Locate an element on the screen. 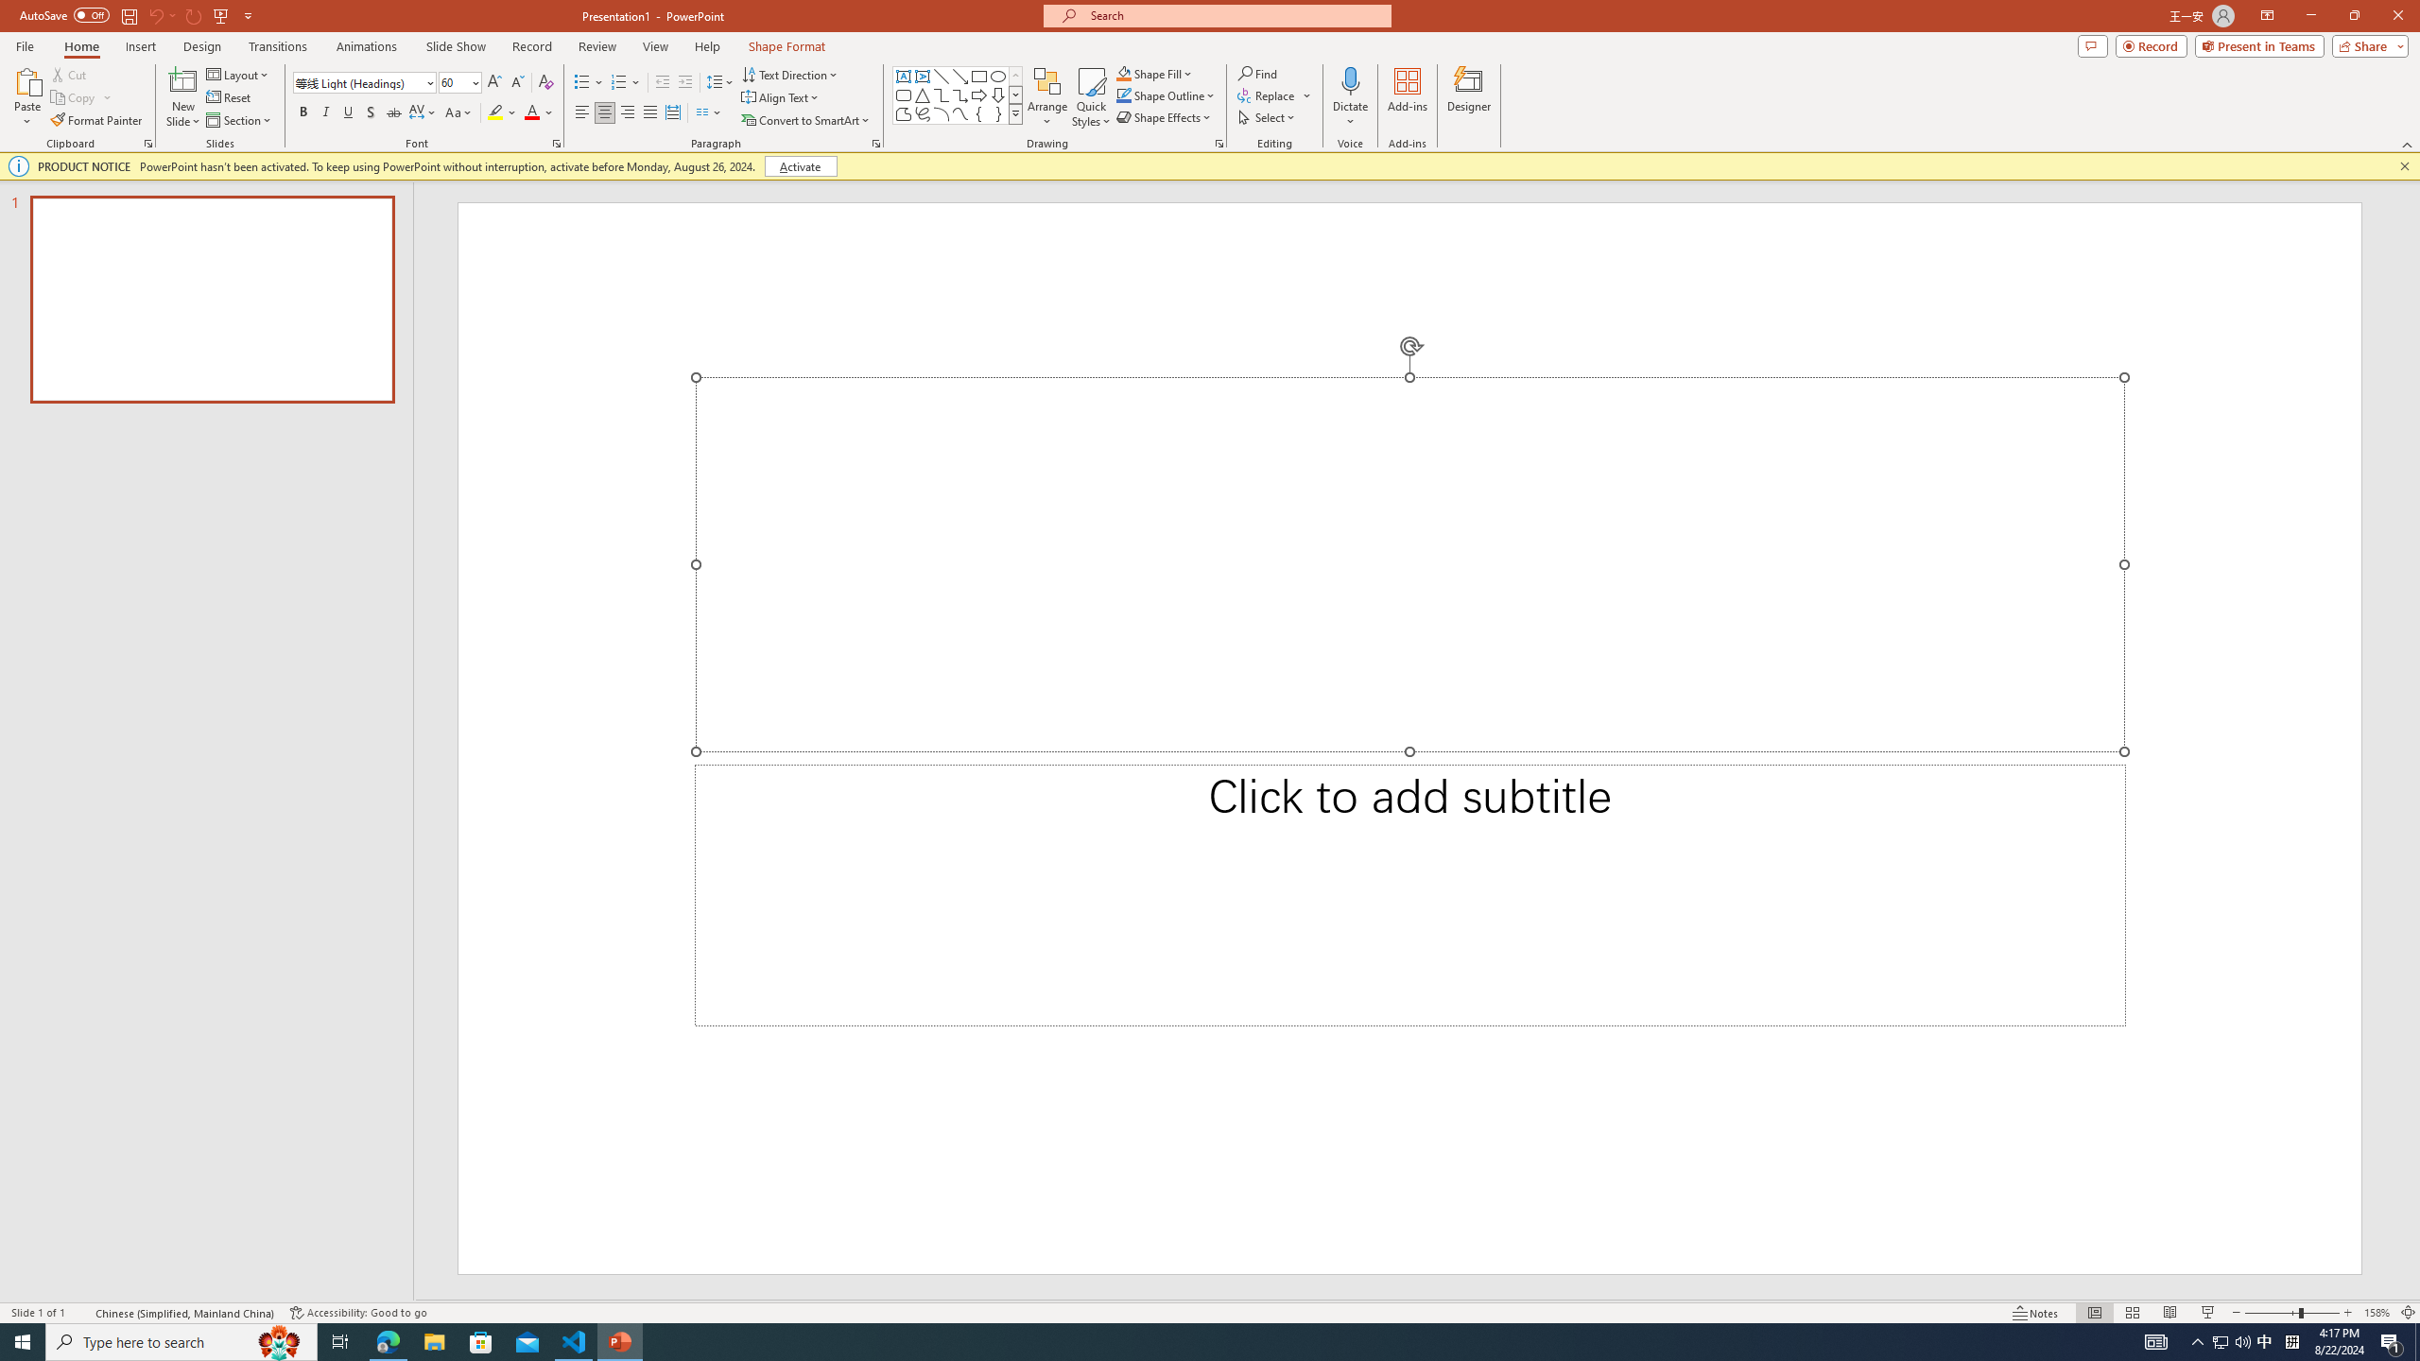 The height and width of the screenshot is (1361, 2420). Numbering is located at coordinates (626, 83).